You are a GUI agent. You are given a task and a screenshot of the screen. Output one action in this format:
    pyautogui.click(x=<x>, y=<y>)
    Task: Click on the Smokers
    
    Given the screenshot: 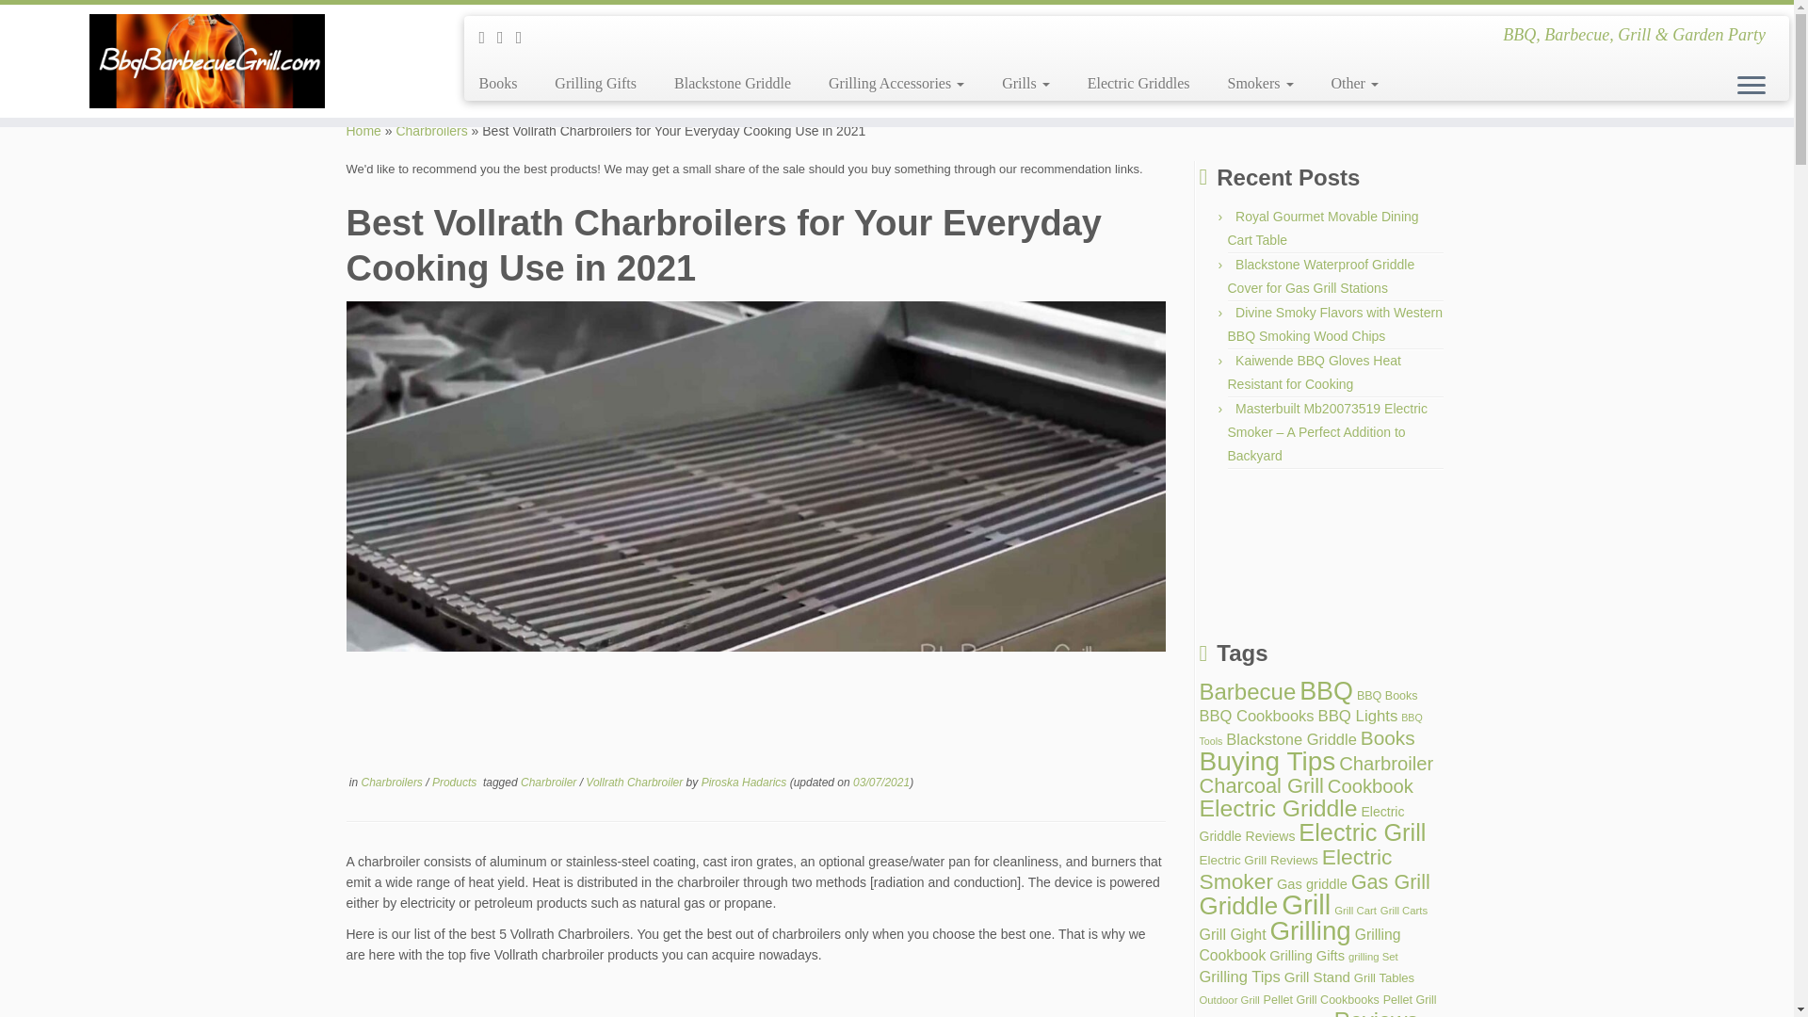 What is the action you would take?
    pyautogui.click(x=1260, y=83)
    